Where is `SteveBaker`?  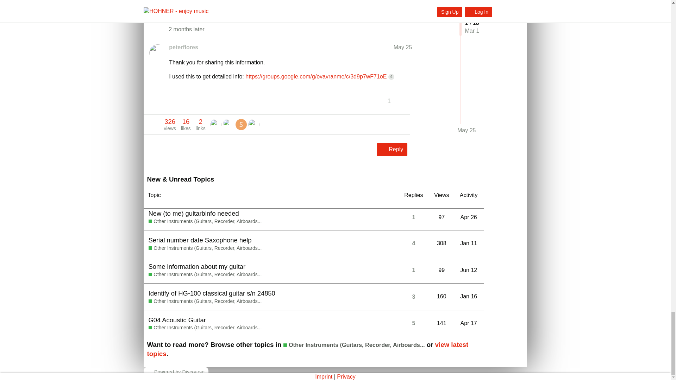
SteveBaker is located at coordinates (254, 124).